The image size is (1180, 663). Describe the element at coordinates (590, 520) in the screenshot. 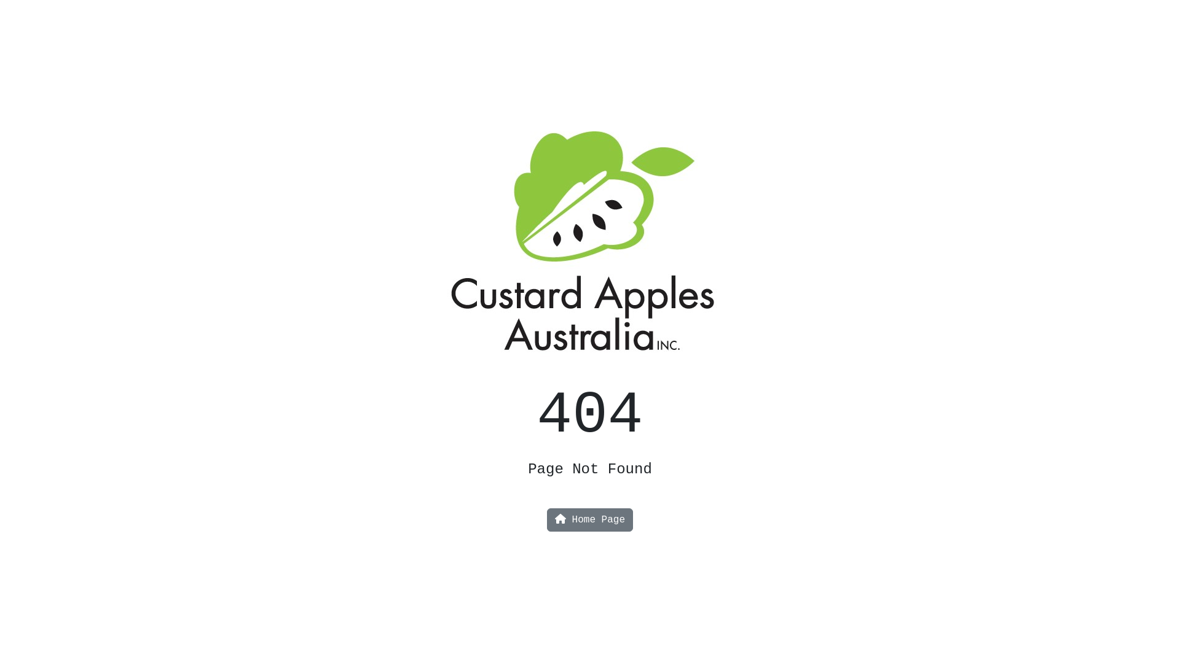

I see `Home Page` at that location.